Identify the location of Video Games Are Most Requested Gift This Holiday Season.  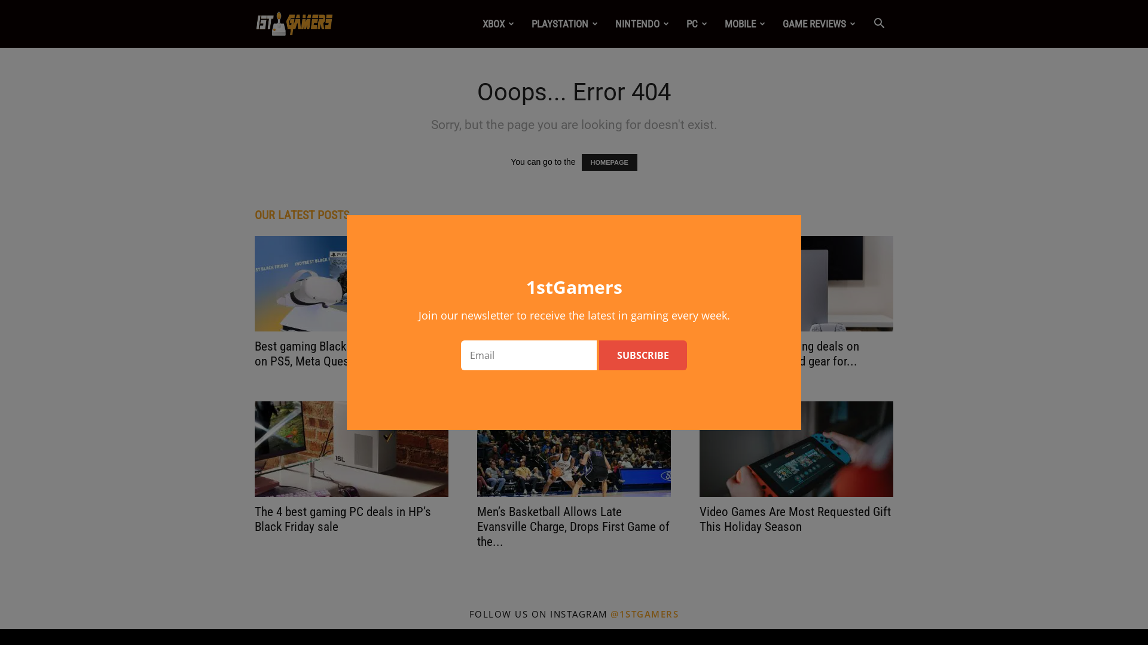
(795, 519).